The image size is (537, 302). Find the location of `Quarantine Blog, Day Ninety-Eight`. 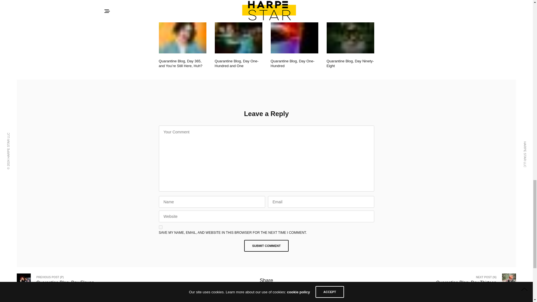

Quarantine Blog, Day Ninety-Eight is located at coordinates (350, 38).